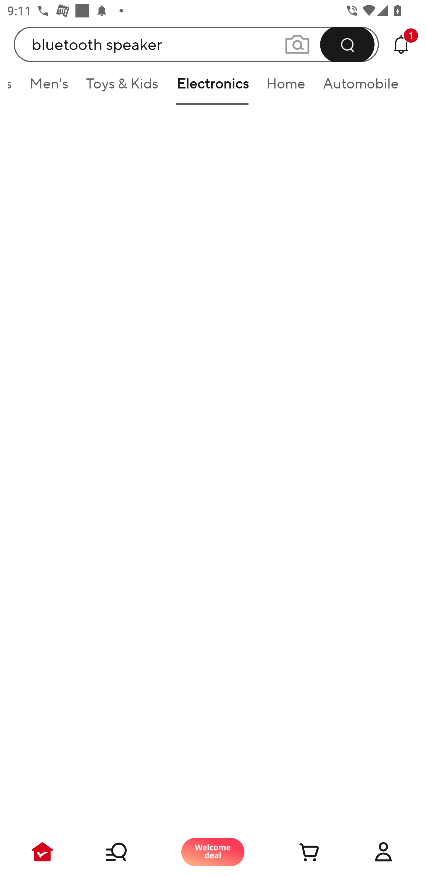 This screenshot has height=876, width=426. I want to click on Automobile, so click(361, 87).